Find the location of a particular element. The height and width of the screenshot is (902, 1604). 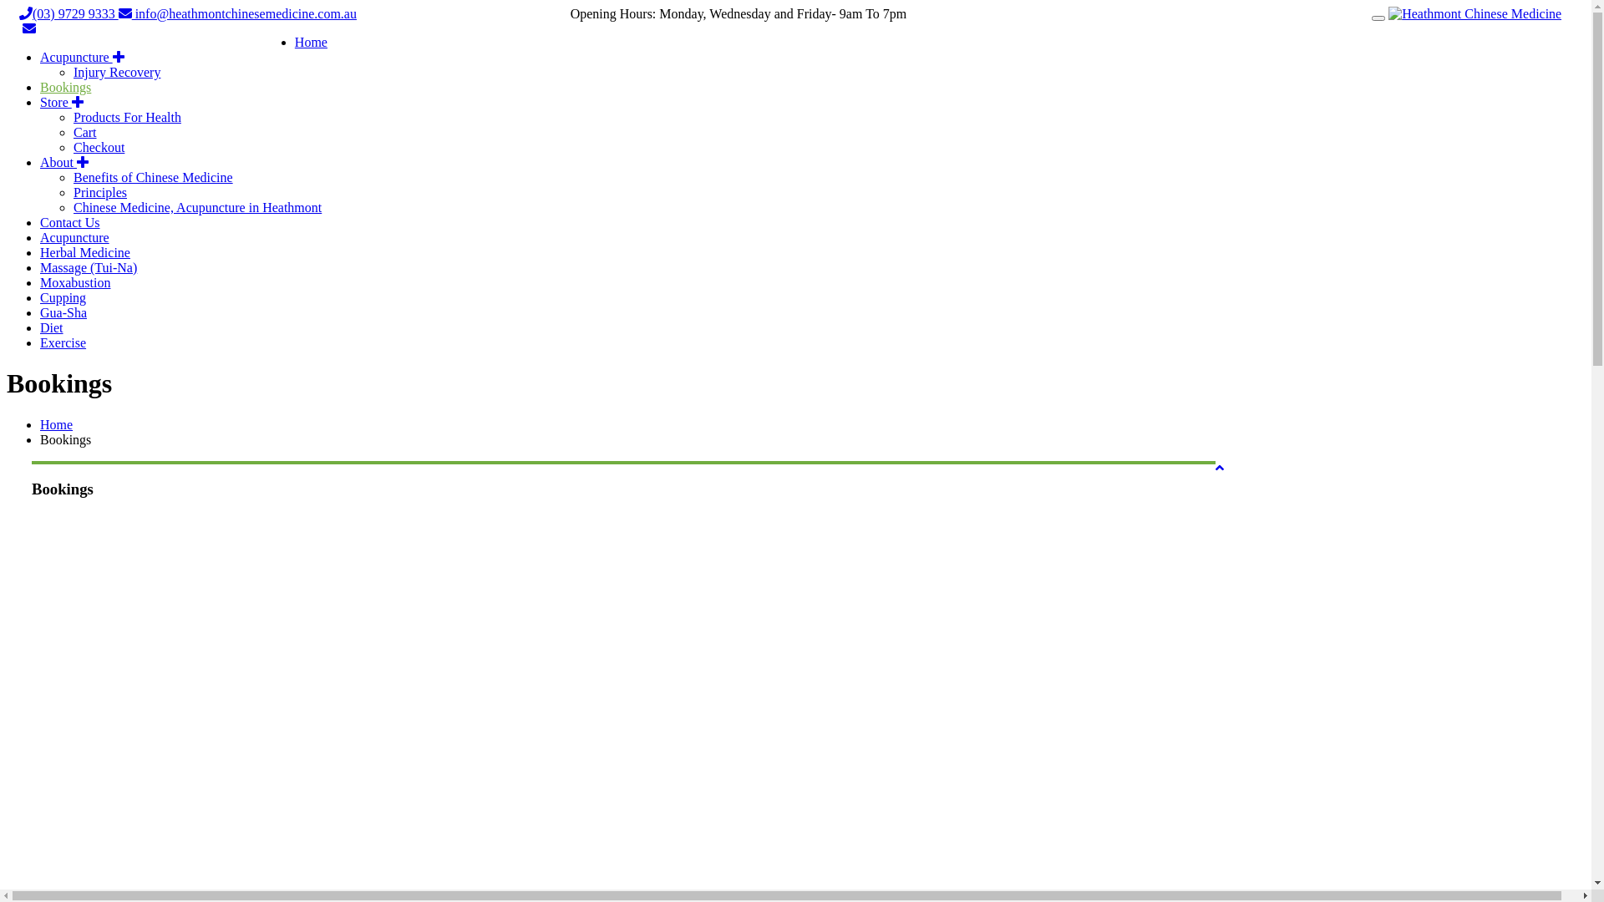

Benefits of Chinese Medicine is located at coordinates (154, 177).